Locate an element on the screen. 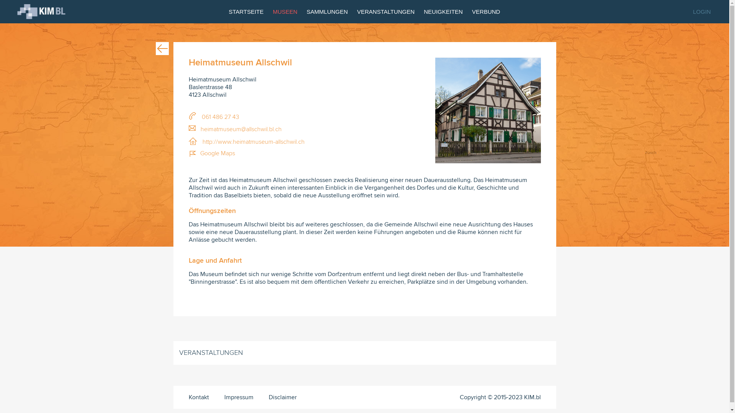 The image size is (735, 413). MUSEEN is located at coordinates (285, 11).